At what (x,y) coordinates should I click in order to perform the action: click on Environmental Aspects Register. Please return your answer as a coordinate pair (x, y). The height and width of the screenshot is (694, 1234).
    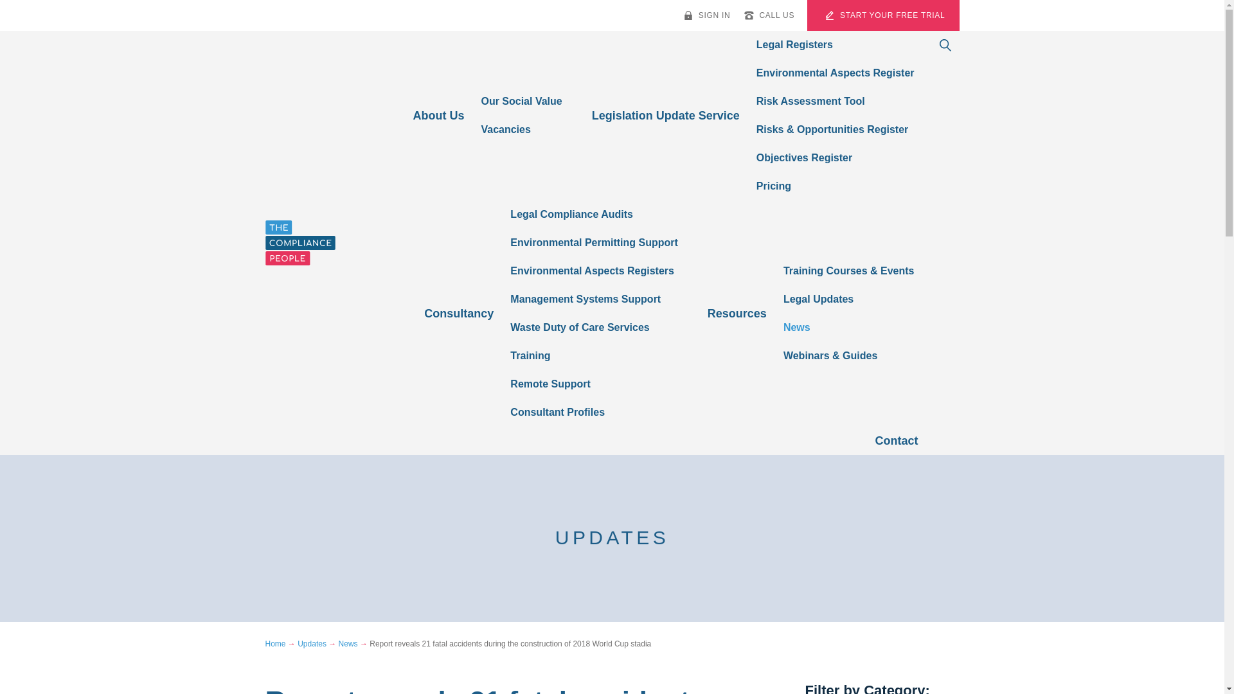
    Looking at the image, I should click on (836, 73).